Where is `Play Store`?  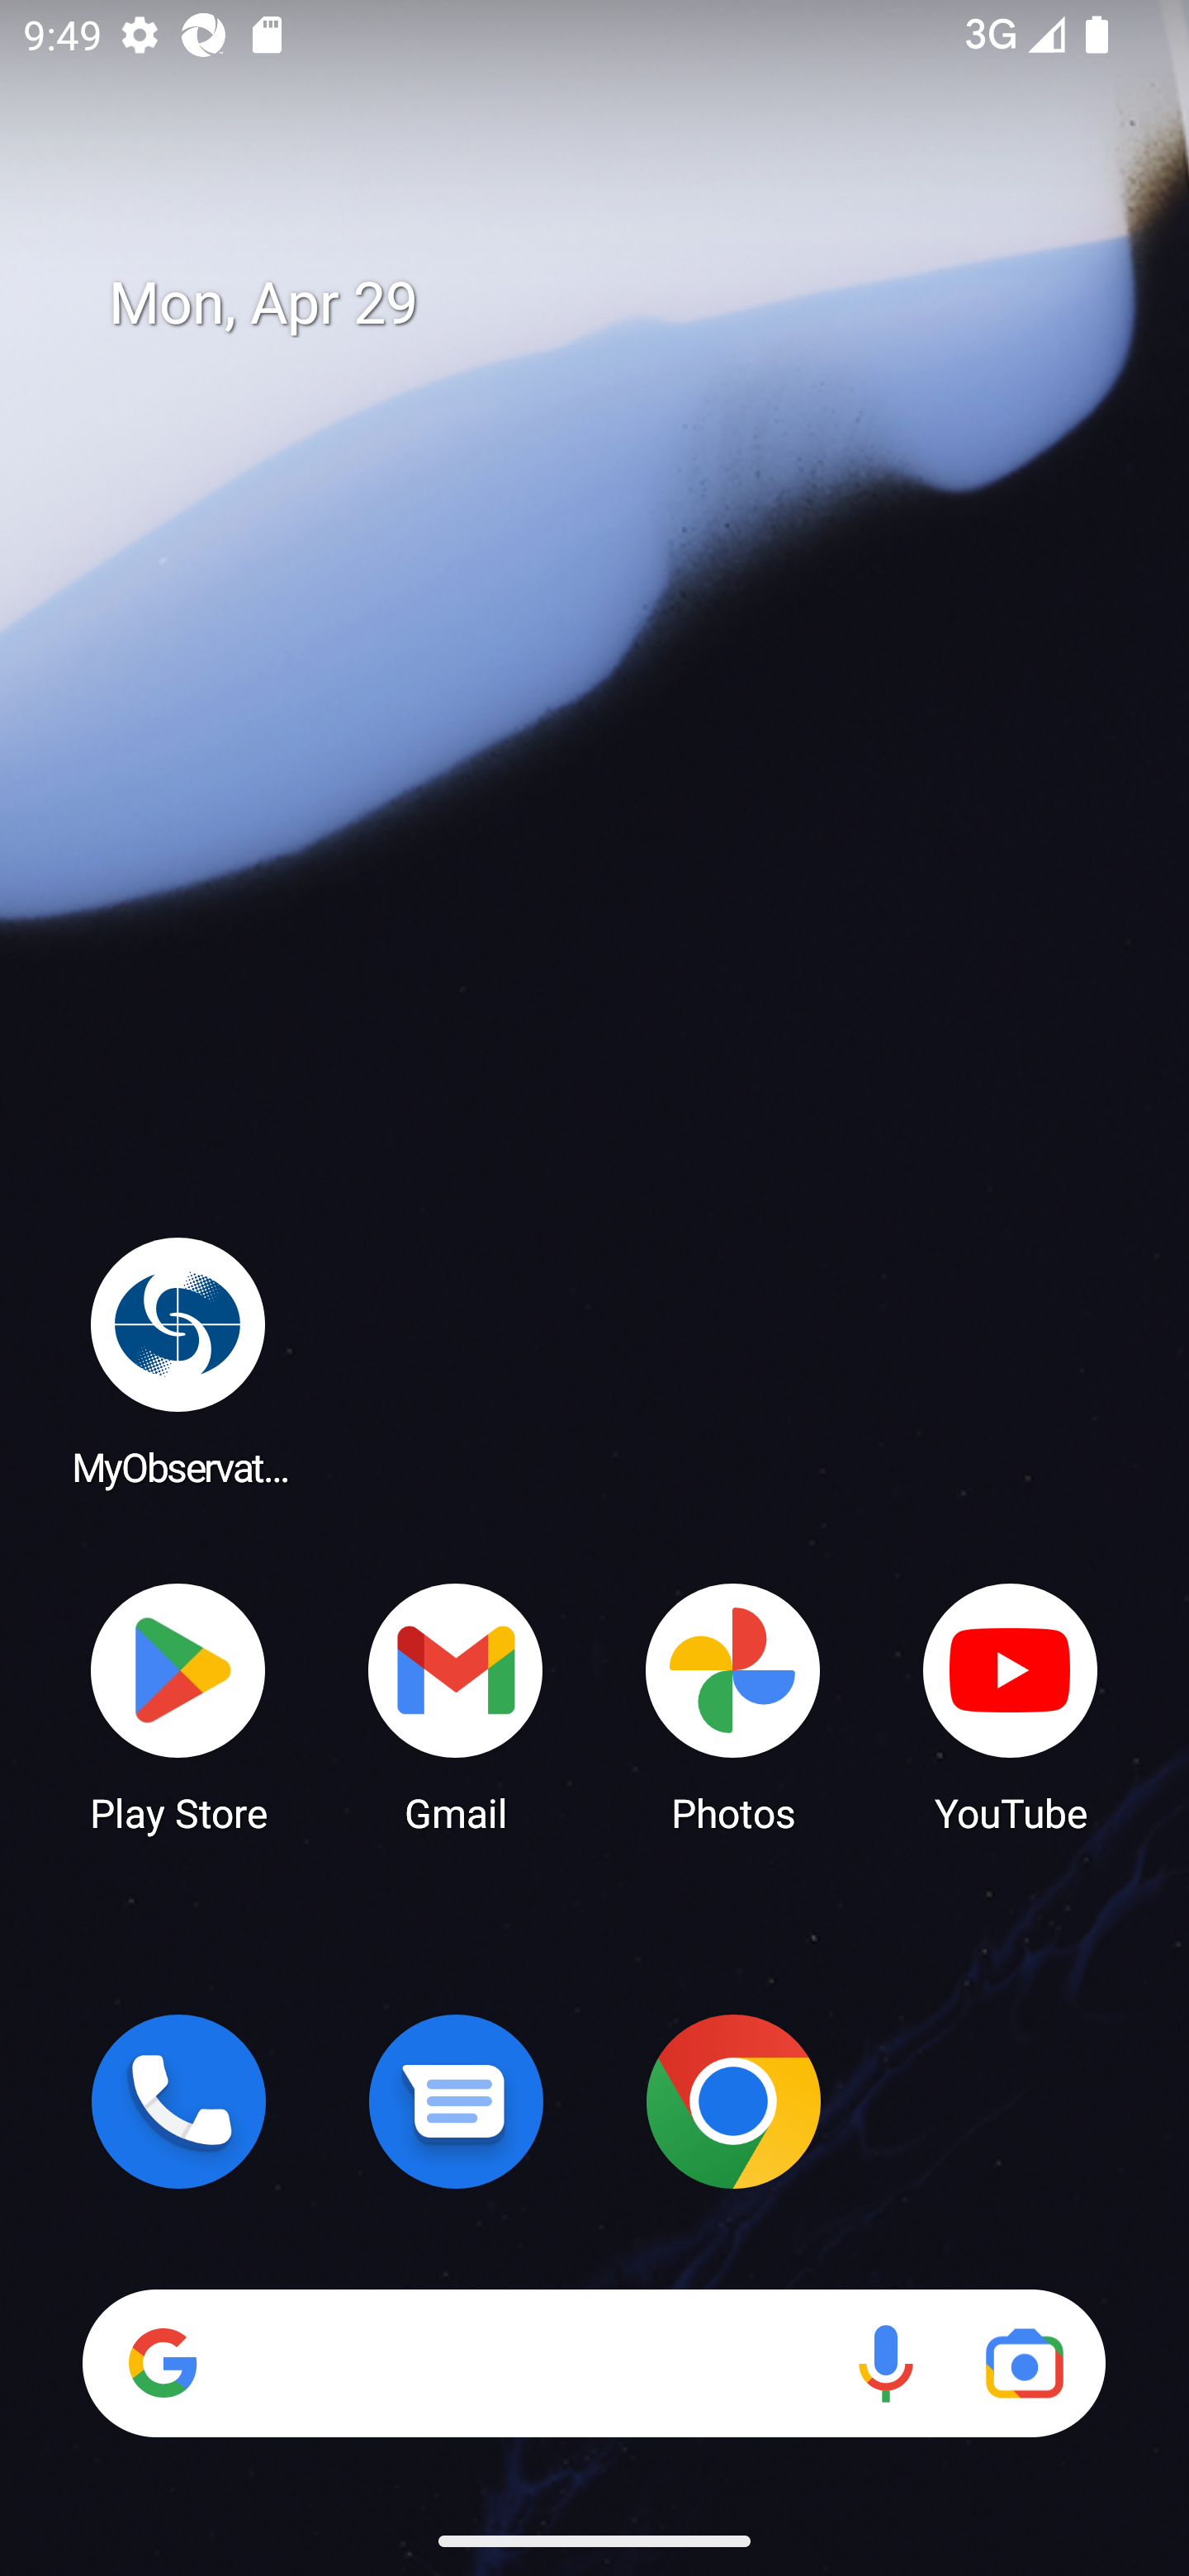
Play Store is located at coordinates (178, 1706).